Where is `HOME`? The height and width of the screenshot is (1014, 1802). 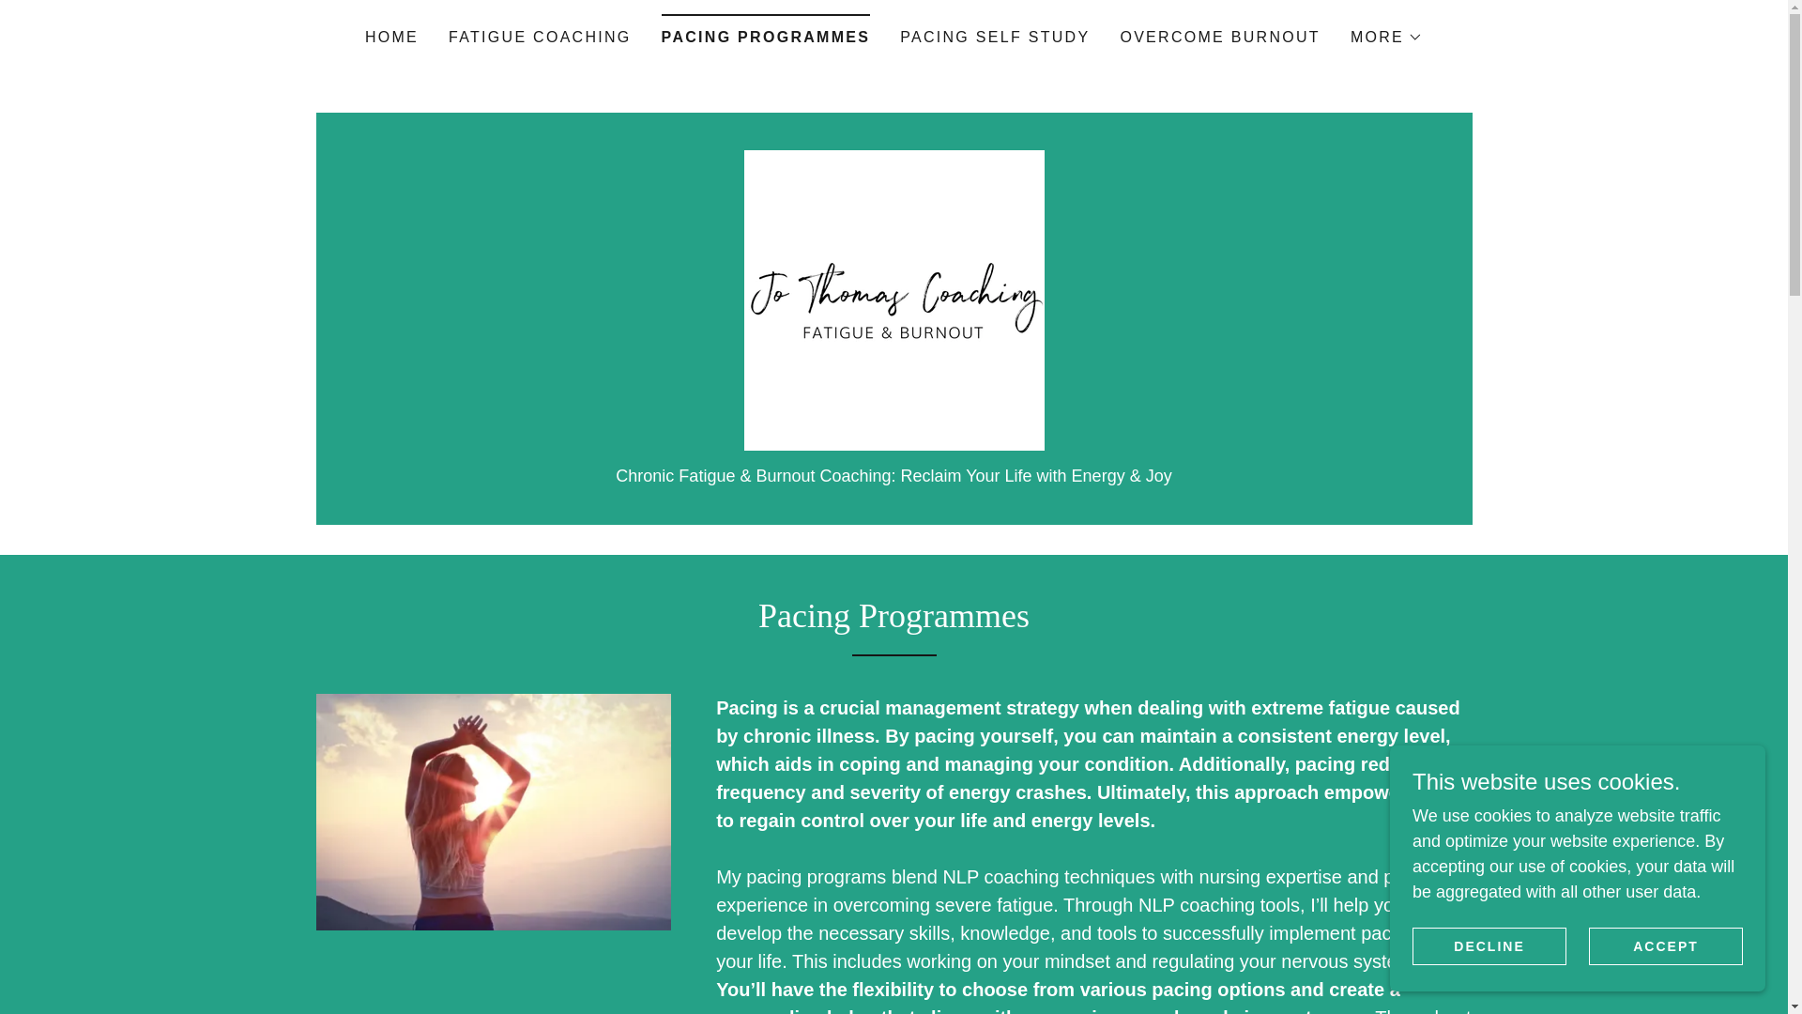 HOME is located at coordinates (390, 38).